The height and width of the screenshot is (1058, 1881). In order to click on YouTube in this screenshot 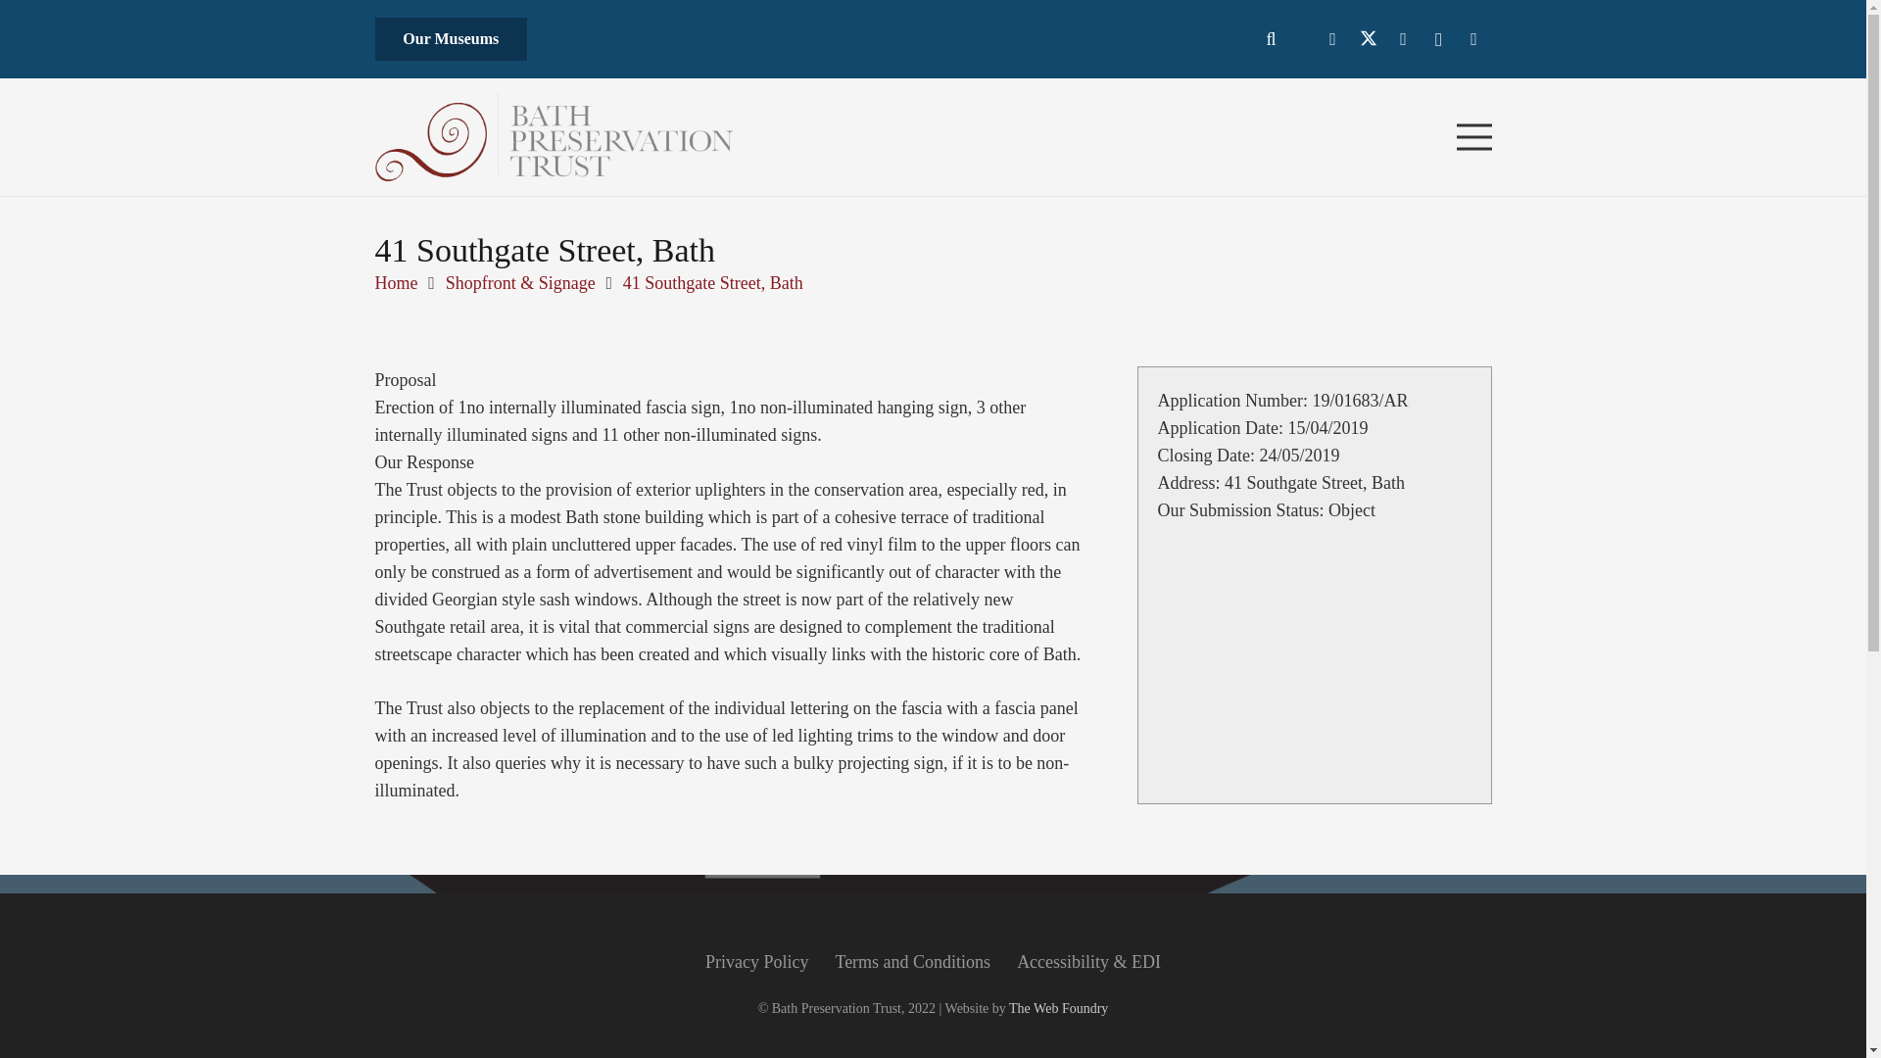, I will do `click(1402, 39)`.